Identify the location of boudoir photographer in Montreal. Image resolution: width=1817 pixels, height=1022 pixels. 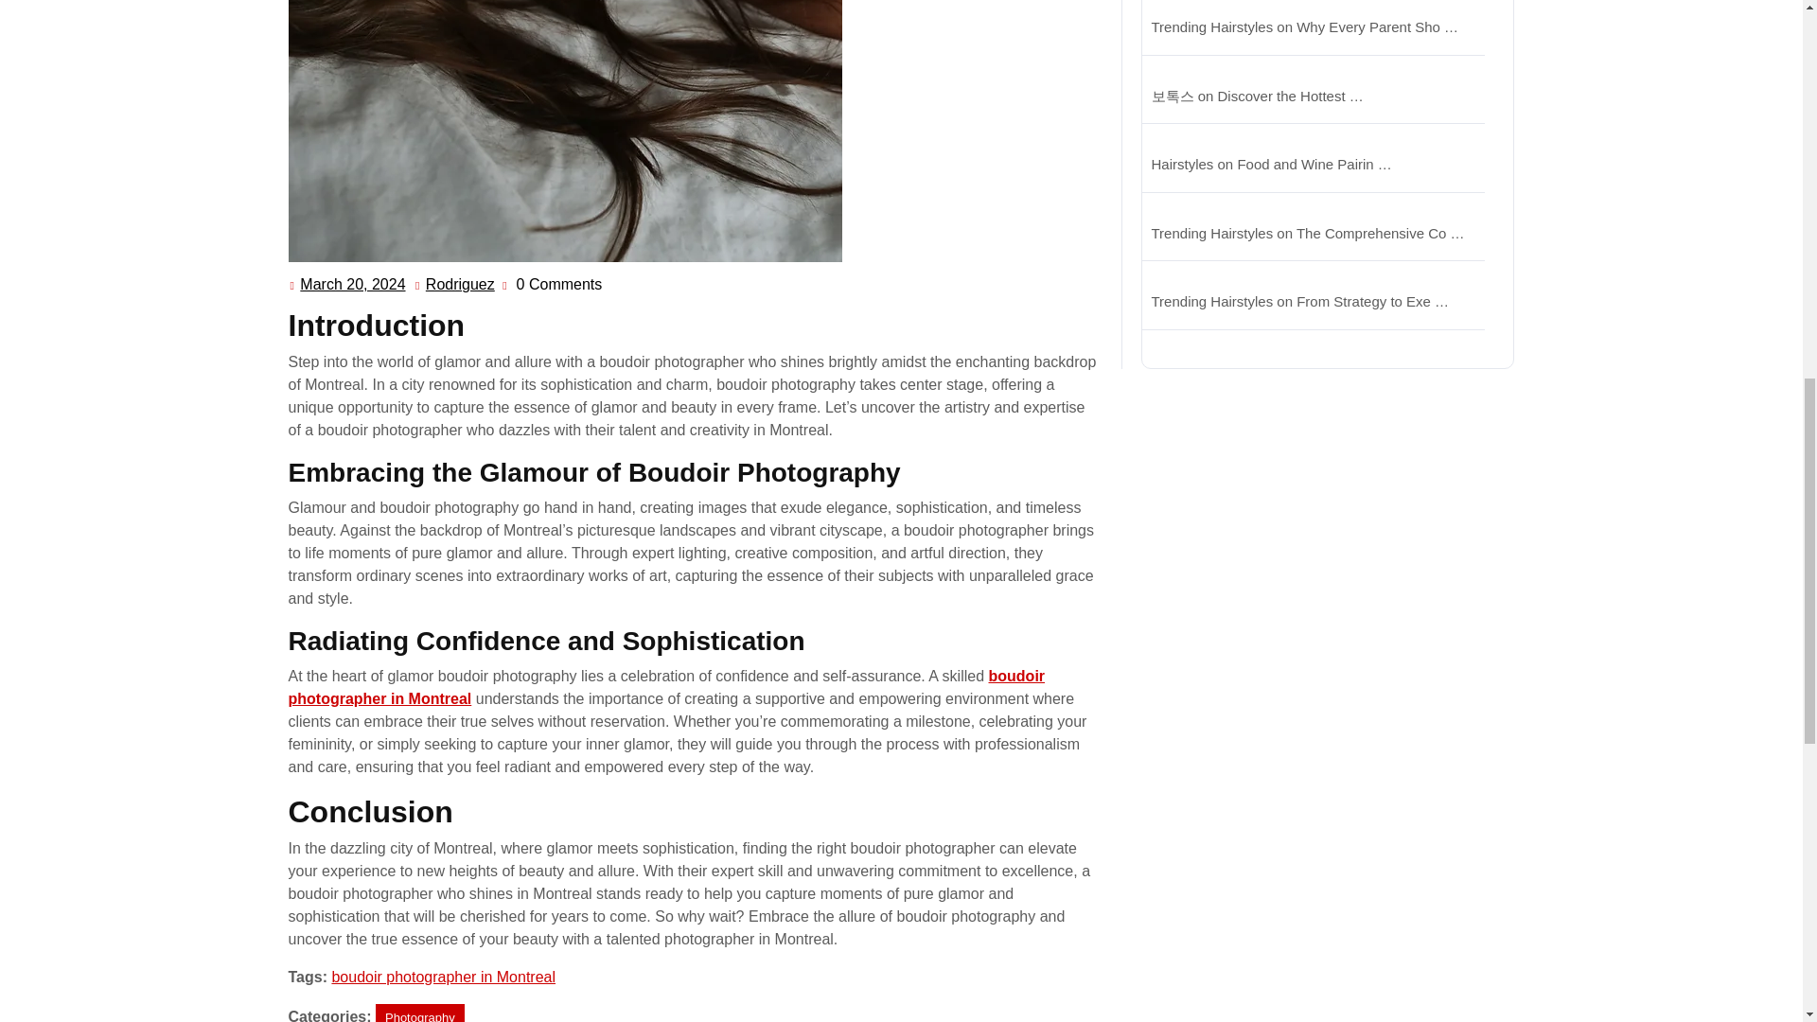
(443, 977).